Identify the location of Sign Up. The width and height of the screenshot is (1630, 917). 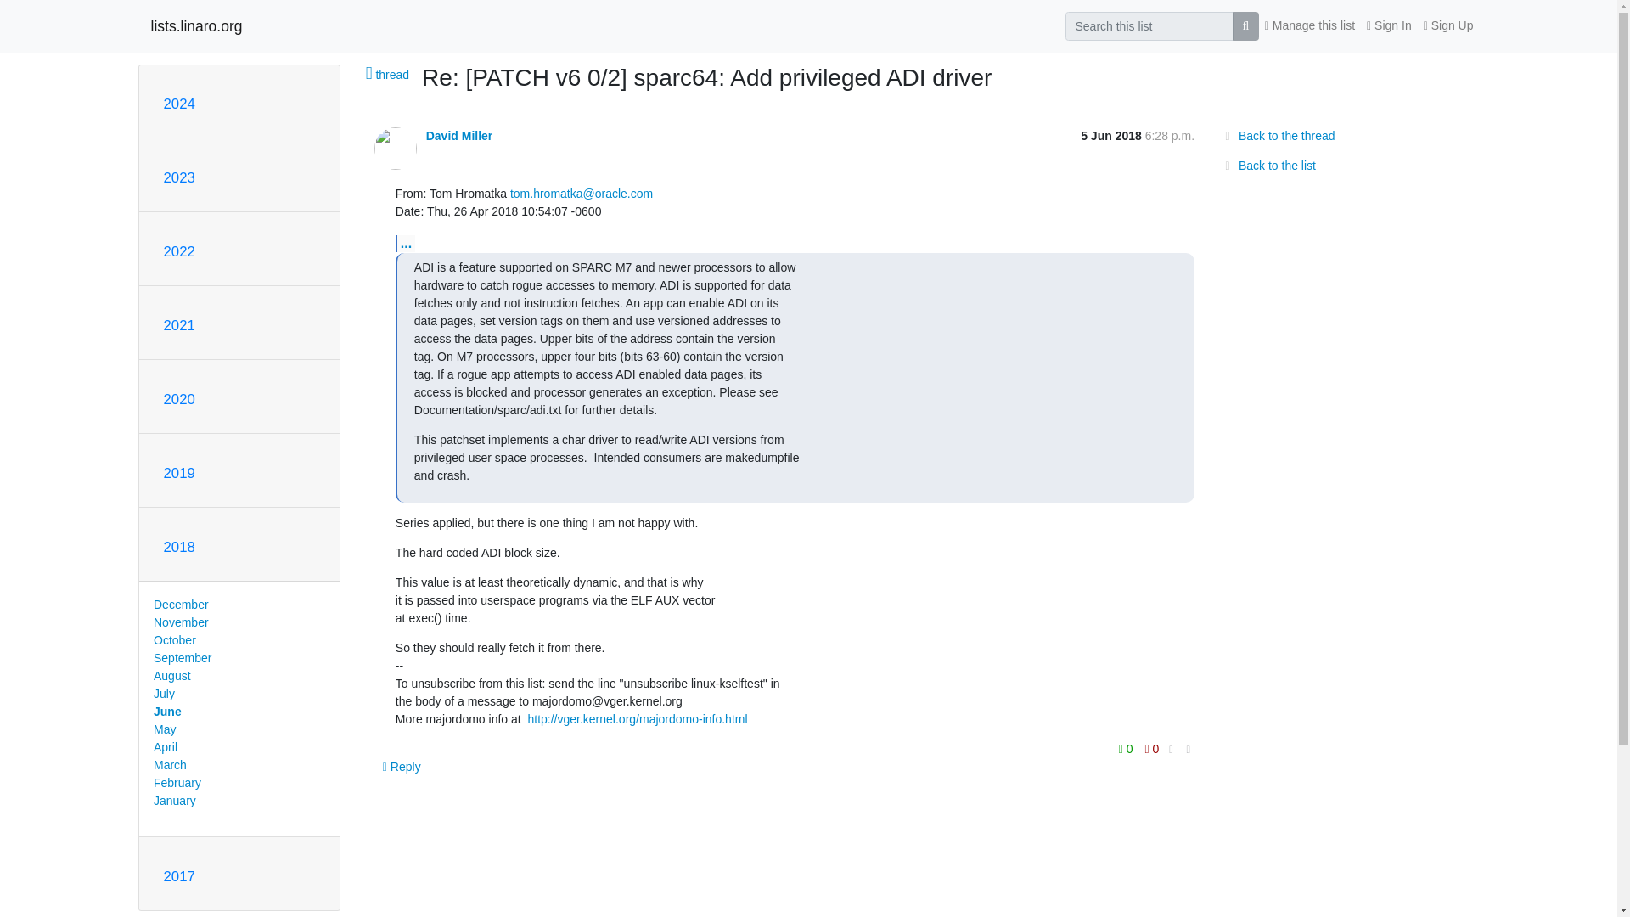
(1448, 25).